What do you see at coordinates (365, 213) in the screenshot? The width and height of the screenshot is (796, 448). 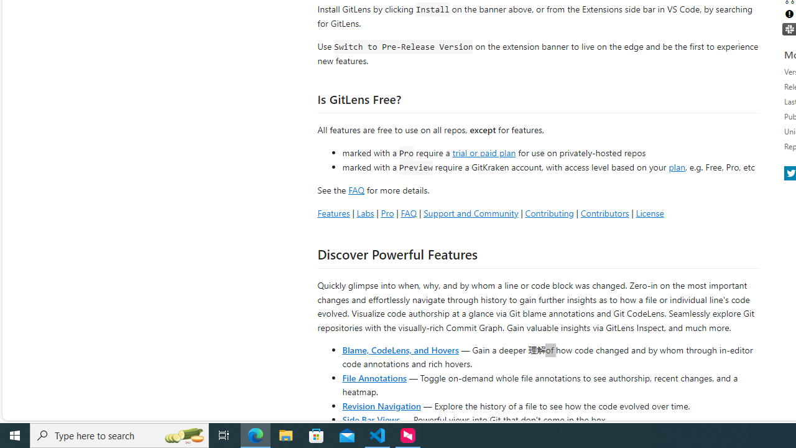 I see `Labs` at bounding box center [365, 213].